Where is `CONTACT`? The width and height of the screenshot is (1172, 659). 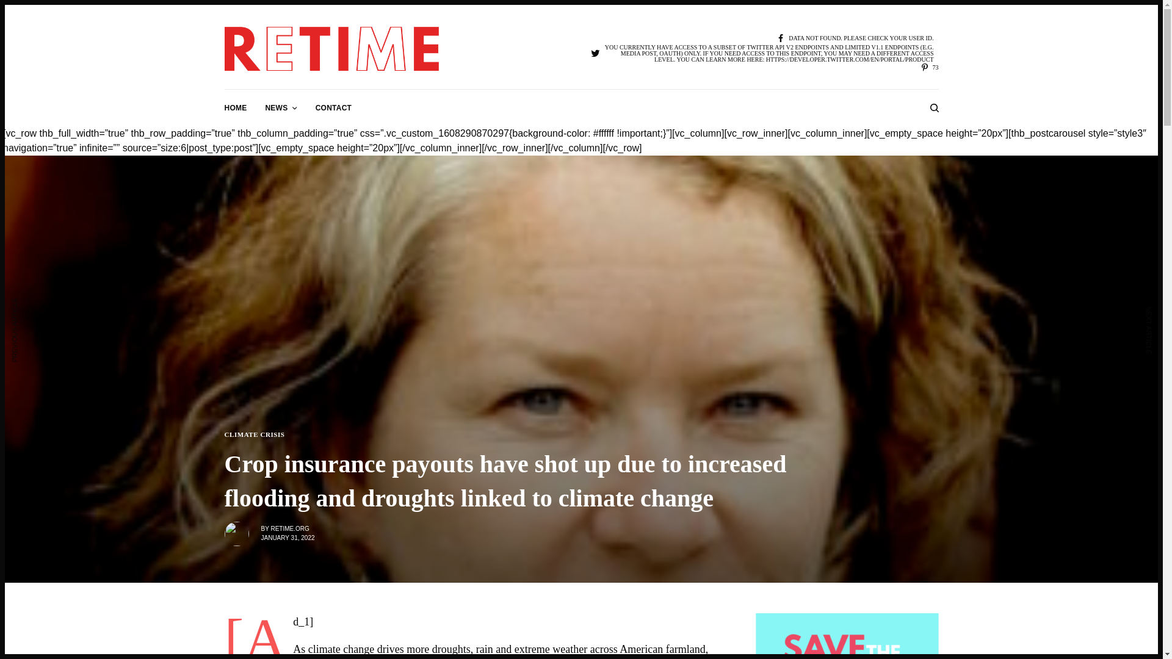
CONTACT is located at coordinates (333, 107).